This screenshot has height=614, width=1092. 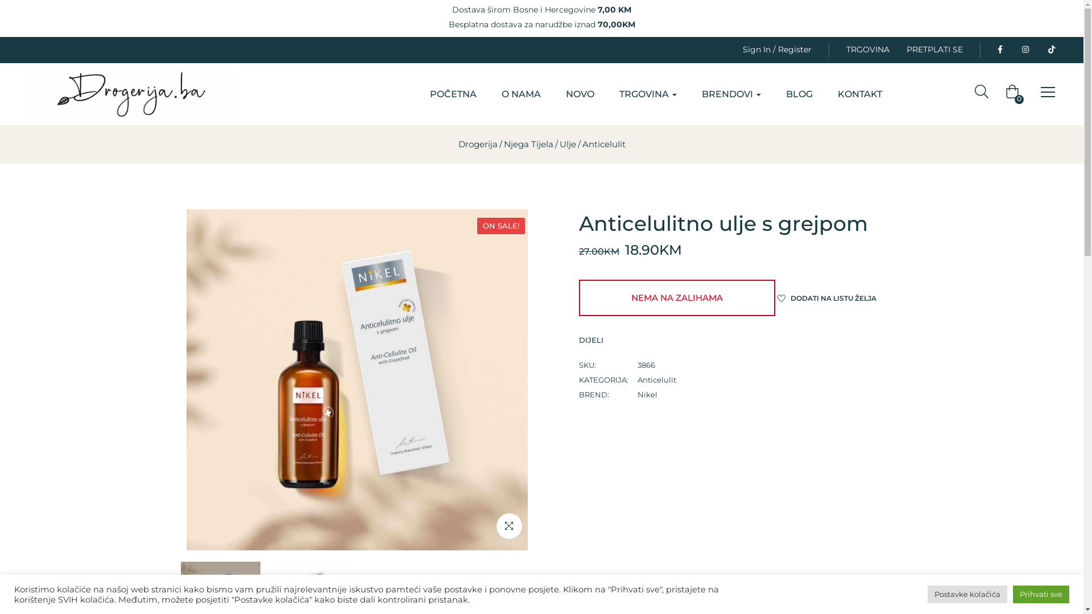 What do you see at coordinates (357, 380) in the screenshot?
I see `Antcelulitno ulje s grejpom_________` at bounding box center [357, 380].